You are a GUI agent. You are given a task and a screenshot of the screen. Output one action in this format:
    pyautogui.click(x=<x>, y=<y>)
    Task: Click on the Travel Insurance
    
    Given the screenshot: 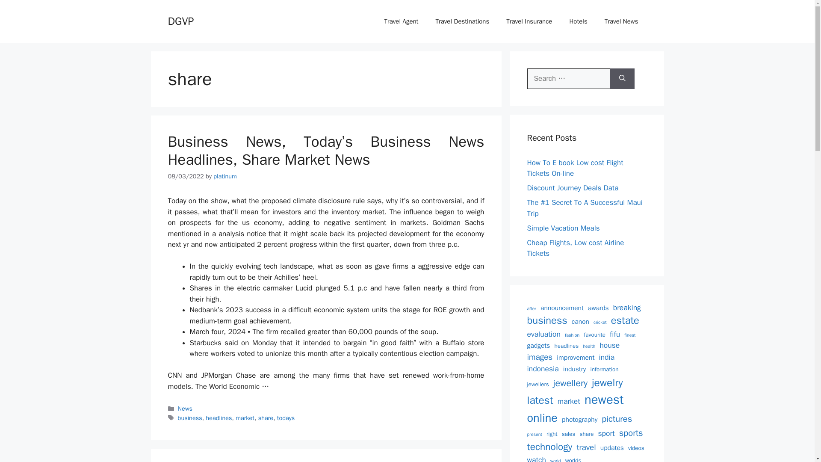 What is the action you would take?
    pyautogui.click(x=529, y=21)
    